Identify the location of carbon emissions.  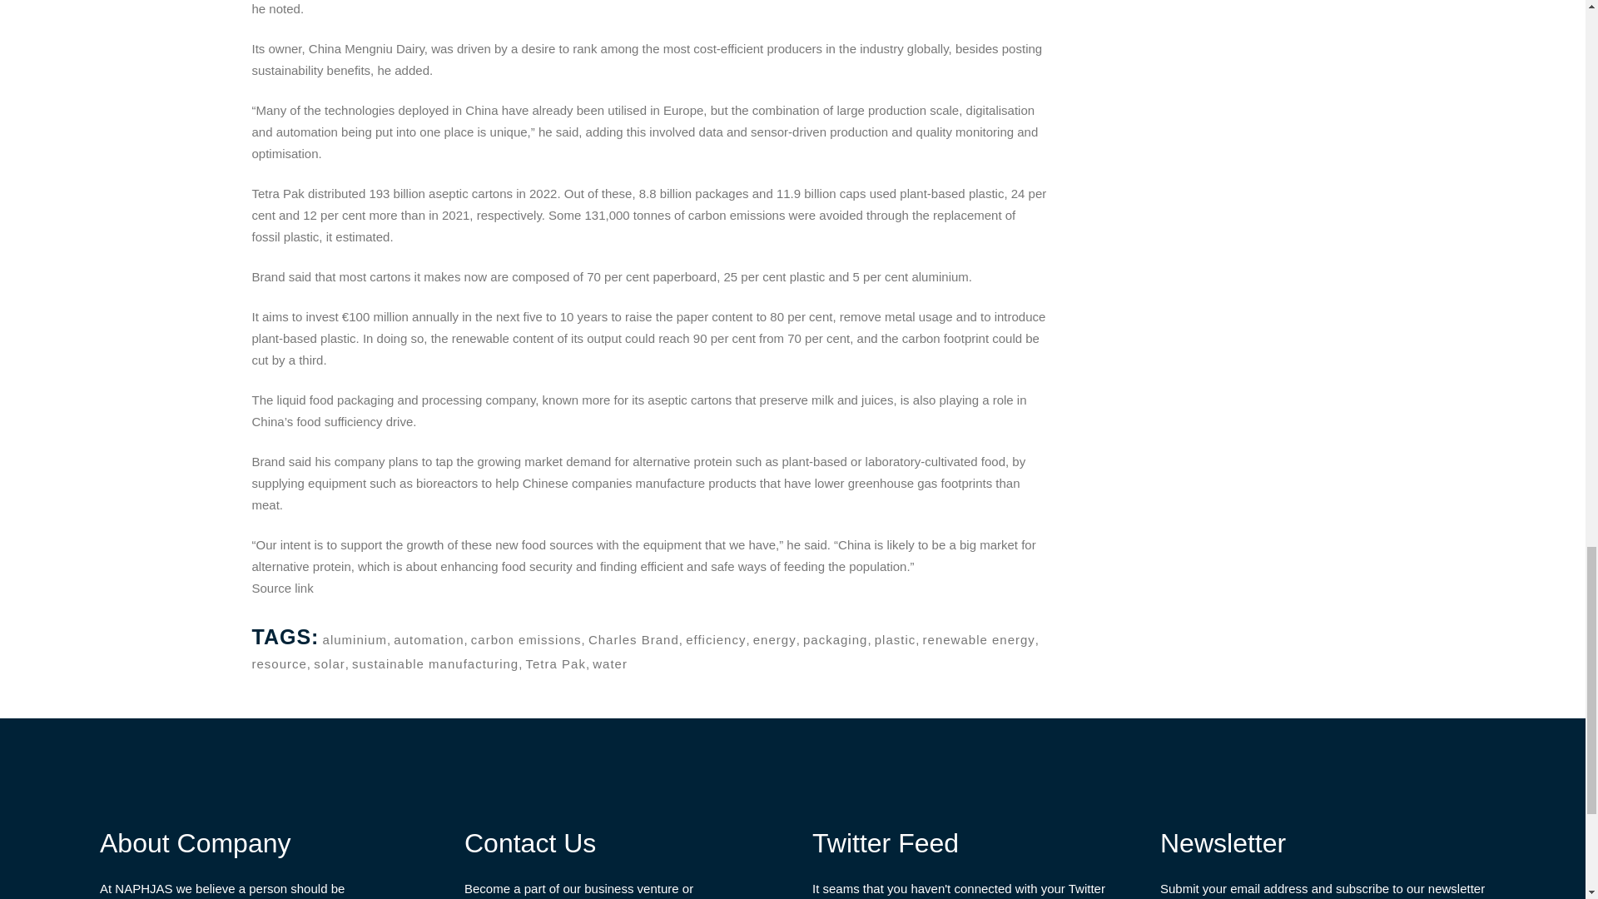
(526, 639).